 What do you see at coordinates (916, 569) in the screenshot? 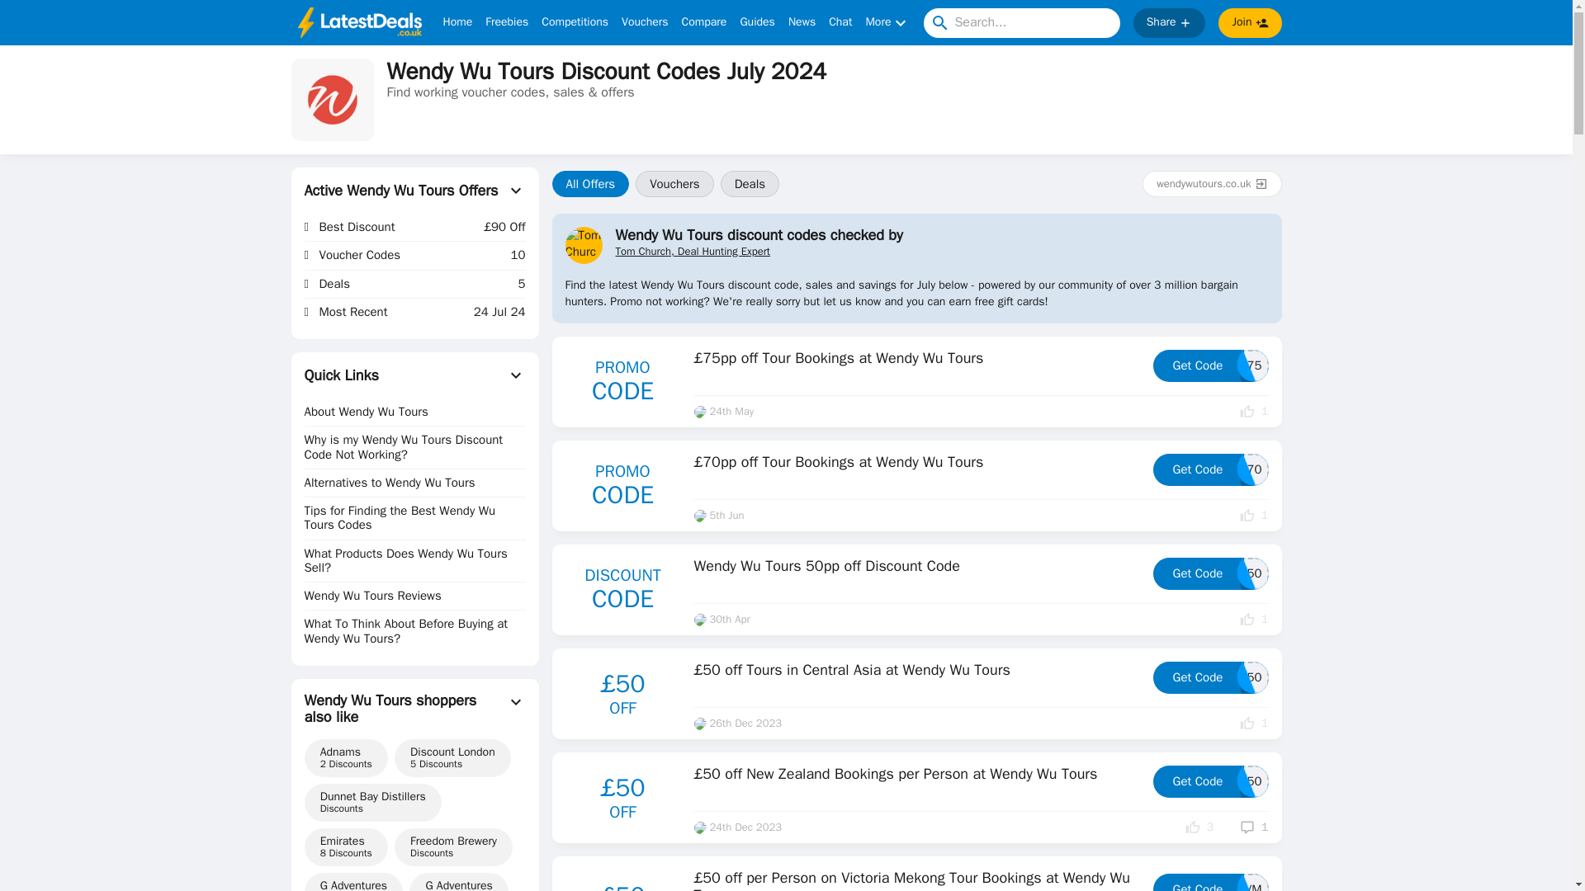
I see `1` at bounding box center [916, 569].